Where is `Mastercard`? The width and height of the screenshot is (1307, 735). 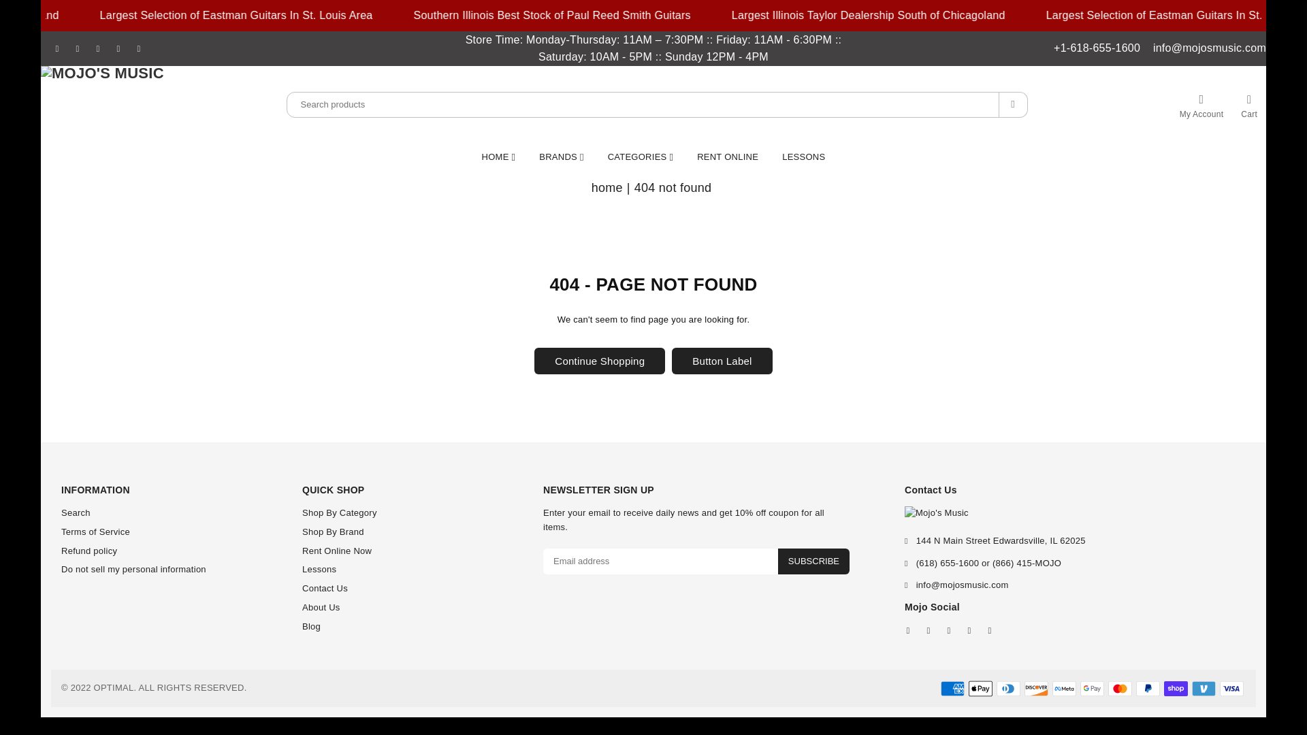 Mastercard is located at coordinates (1120, 689).